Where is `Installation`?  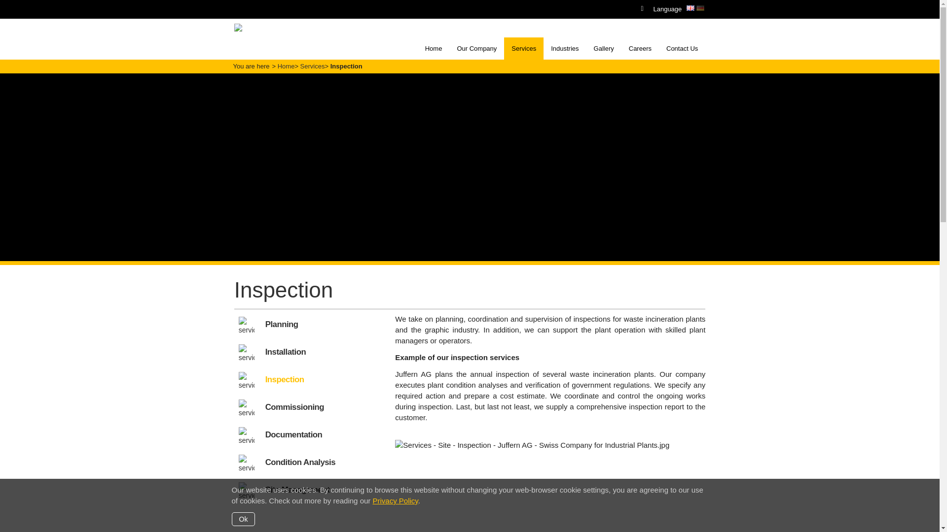 Installation is located at coordinates (285, 352).